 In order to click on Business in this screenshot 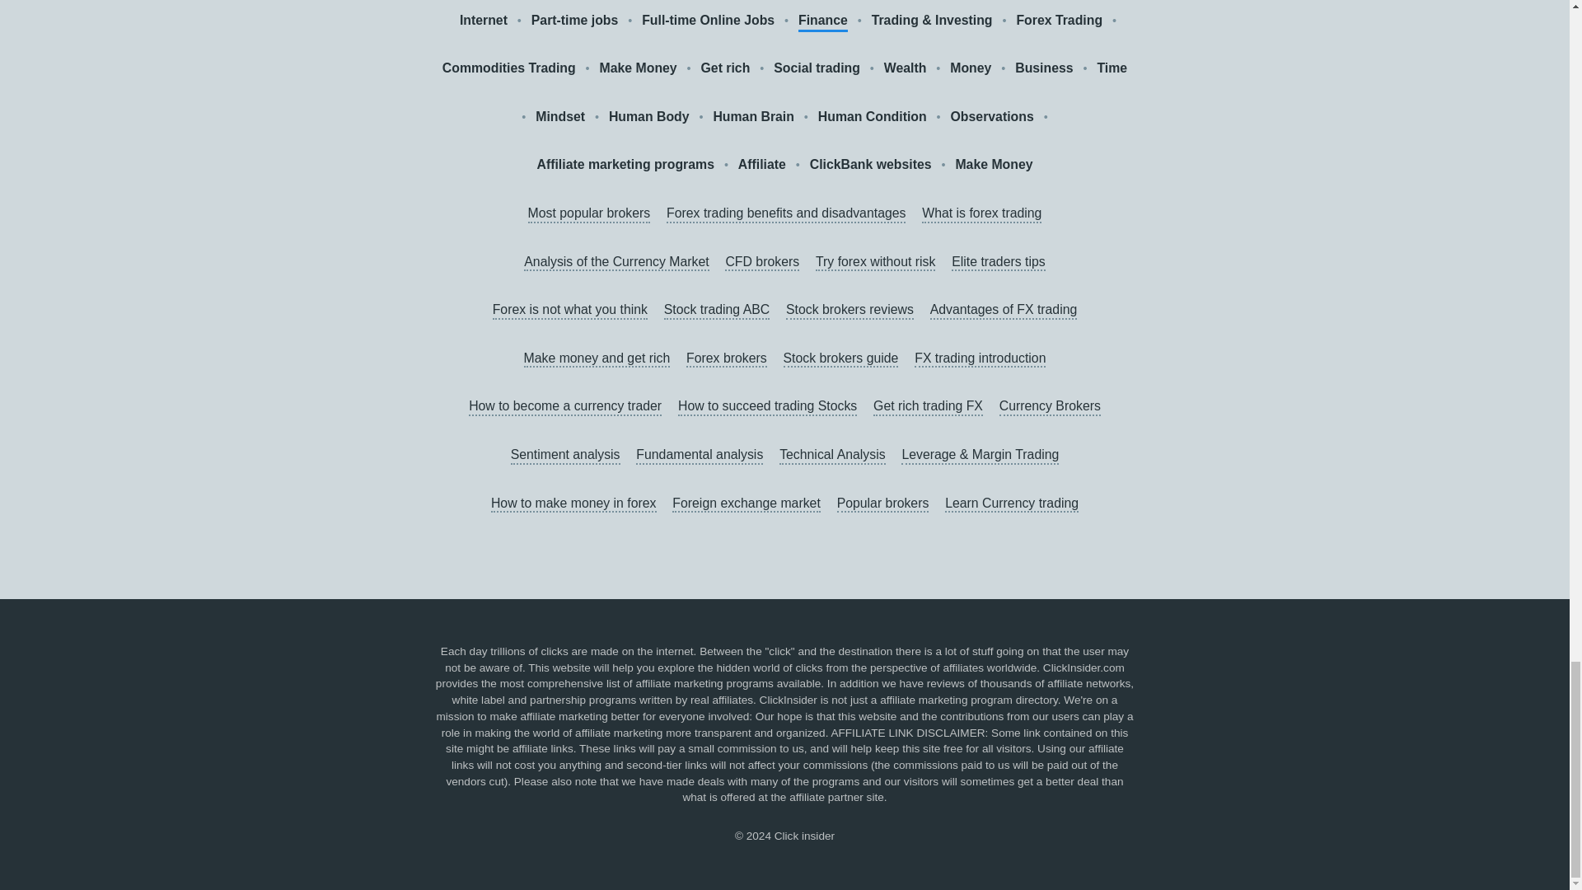, I will do `click(1043, 69)`.